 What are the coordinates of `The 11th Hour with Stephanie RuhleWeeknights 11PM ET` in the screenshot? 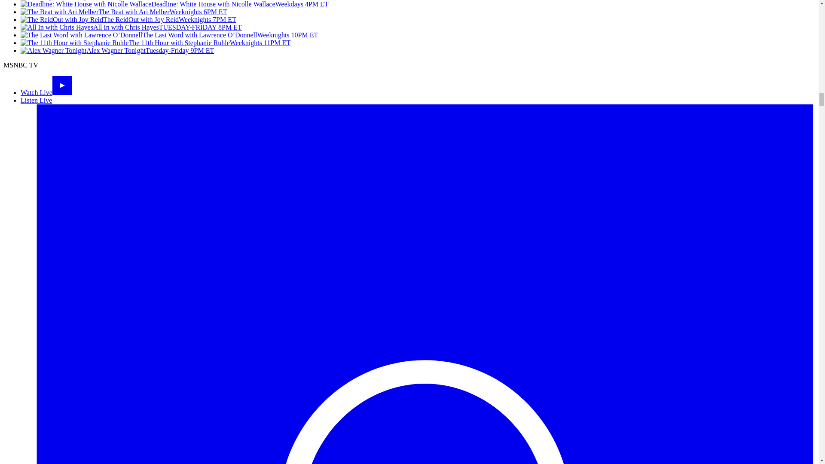 It's located at (156, 43).